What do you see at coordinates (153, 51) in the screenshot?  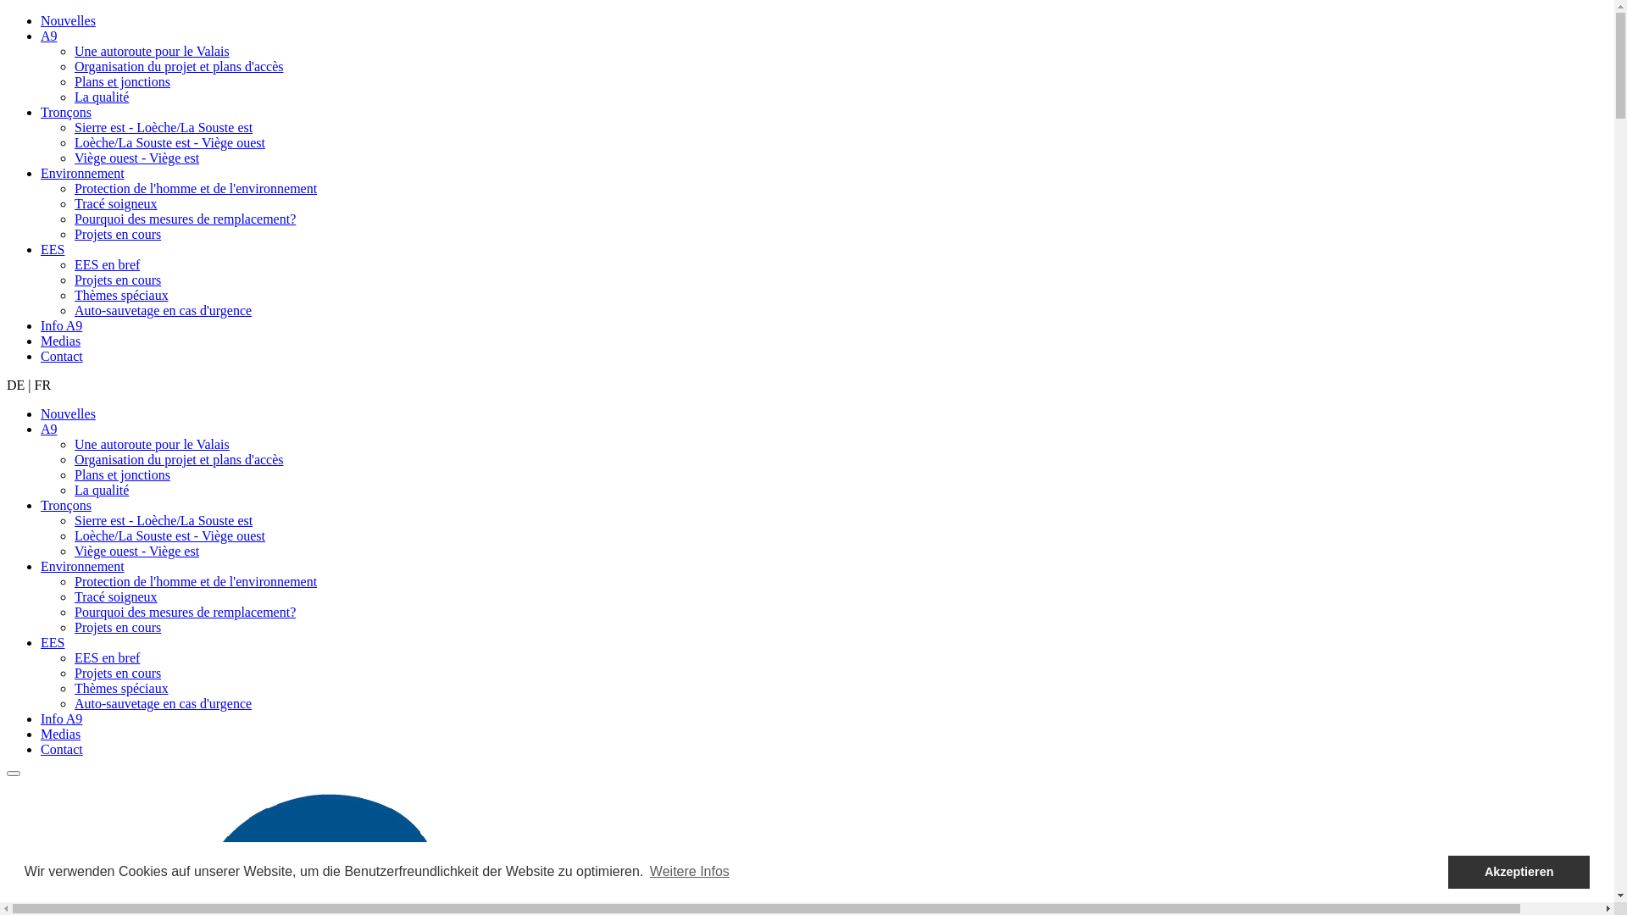 I see `Une autoroute pour le Valais` at bounding box center [153, 51].